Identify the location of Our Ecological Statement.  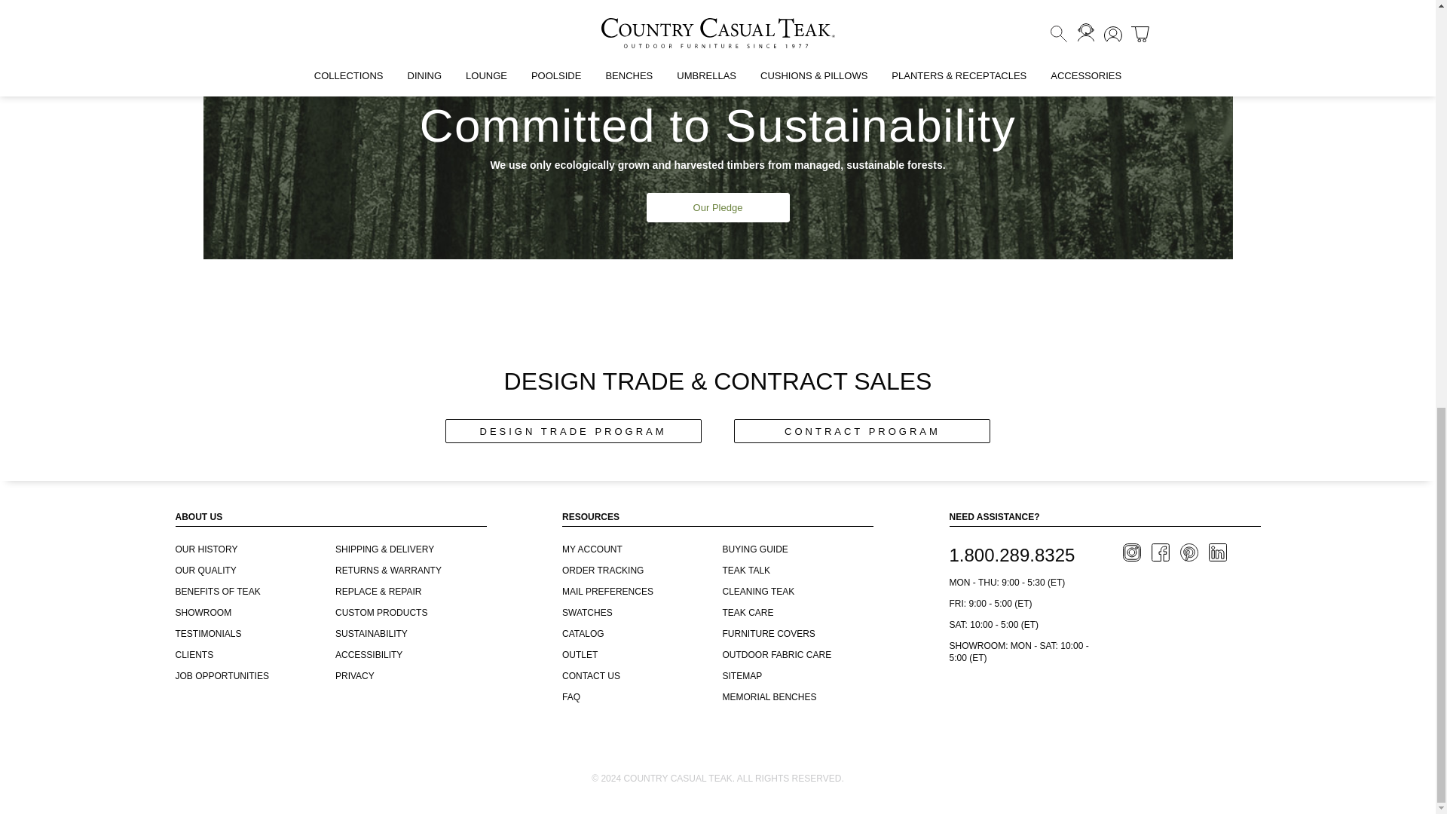
(718, 207).